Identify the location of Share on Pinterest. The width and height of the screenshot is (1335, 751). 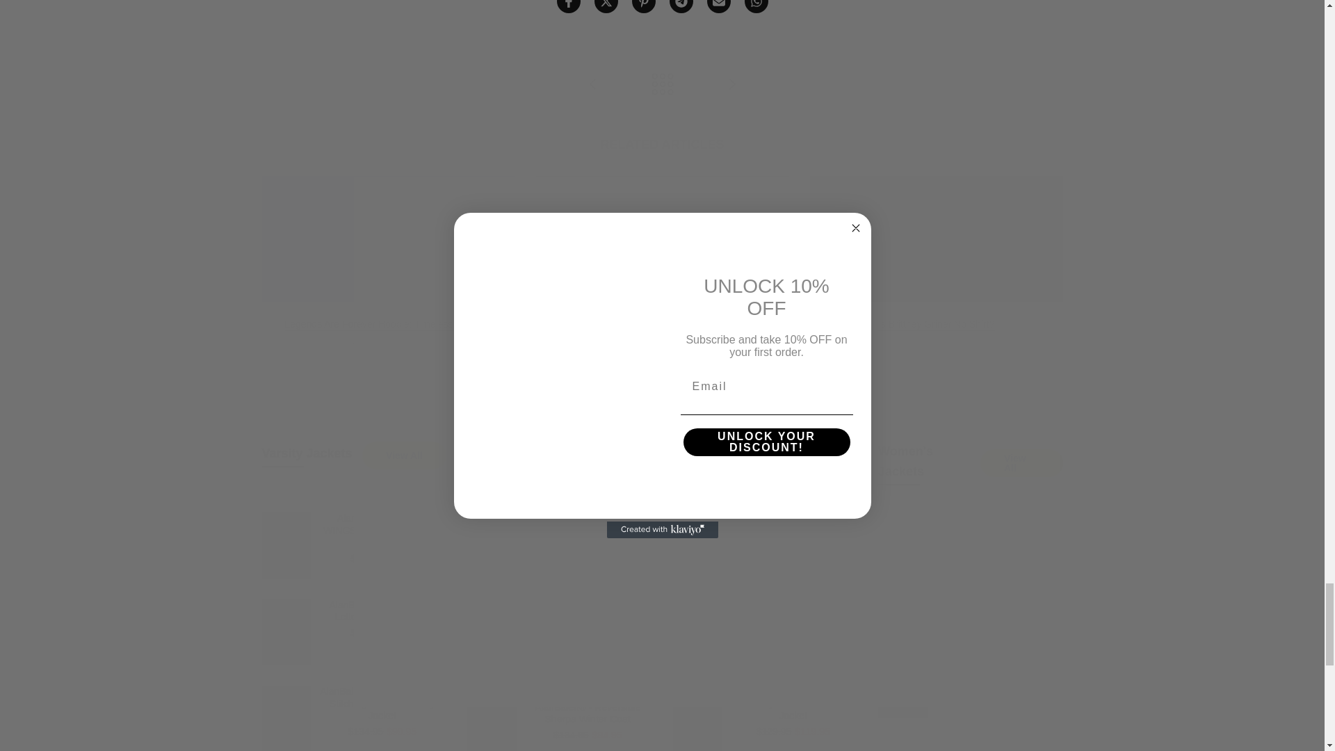
(643, 7).